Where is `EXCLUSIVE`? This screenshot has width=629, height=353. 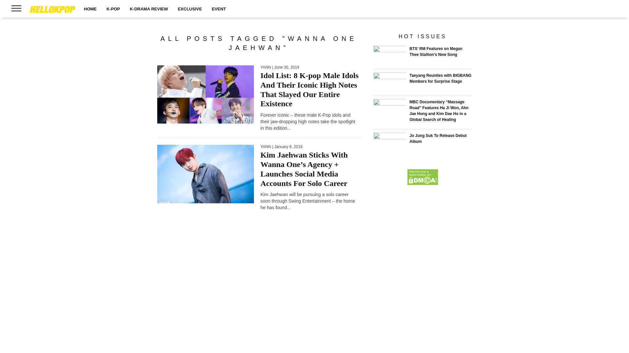 EXCLUSIVE is located at coordinates (190, 9).